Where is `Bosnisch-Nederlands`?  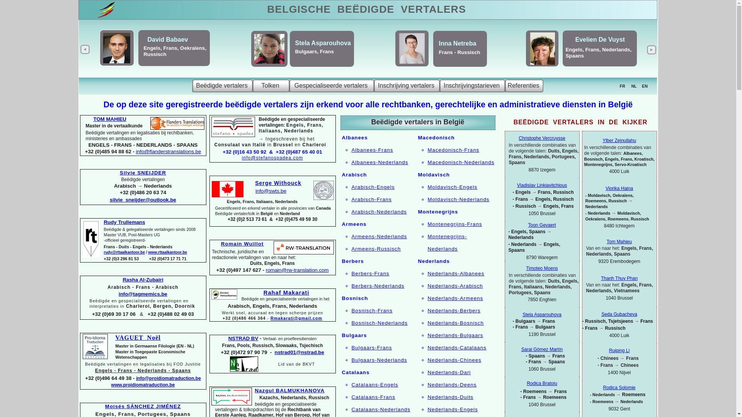 Bosnisch-Nederlands is located at coordinates (380, 323).